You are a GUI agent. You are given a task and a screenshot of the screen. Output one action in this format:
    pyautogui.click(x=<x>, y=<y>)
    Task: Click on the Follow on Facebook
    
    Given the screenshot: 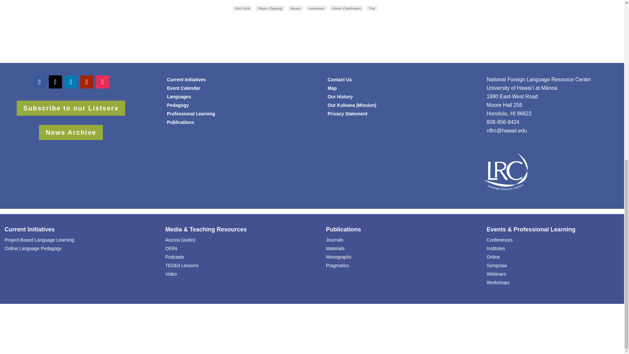 What is the action you would take?
    pyautogui.click(x=39, y=82)
    